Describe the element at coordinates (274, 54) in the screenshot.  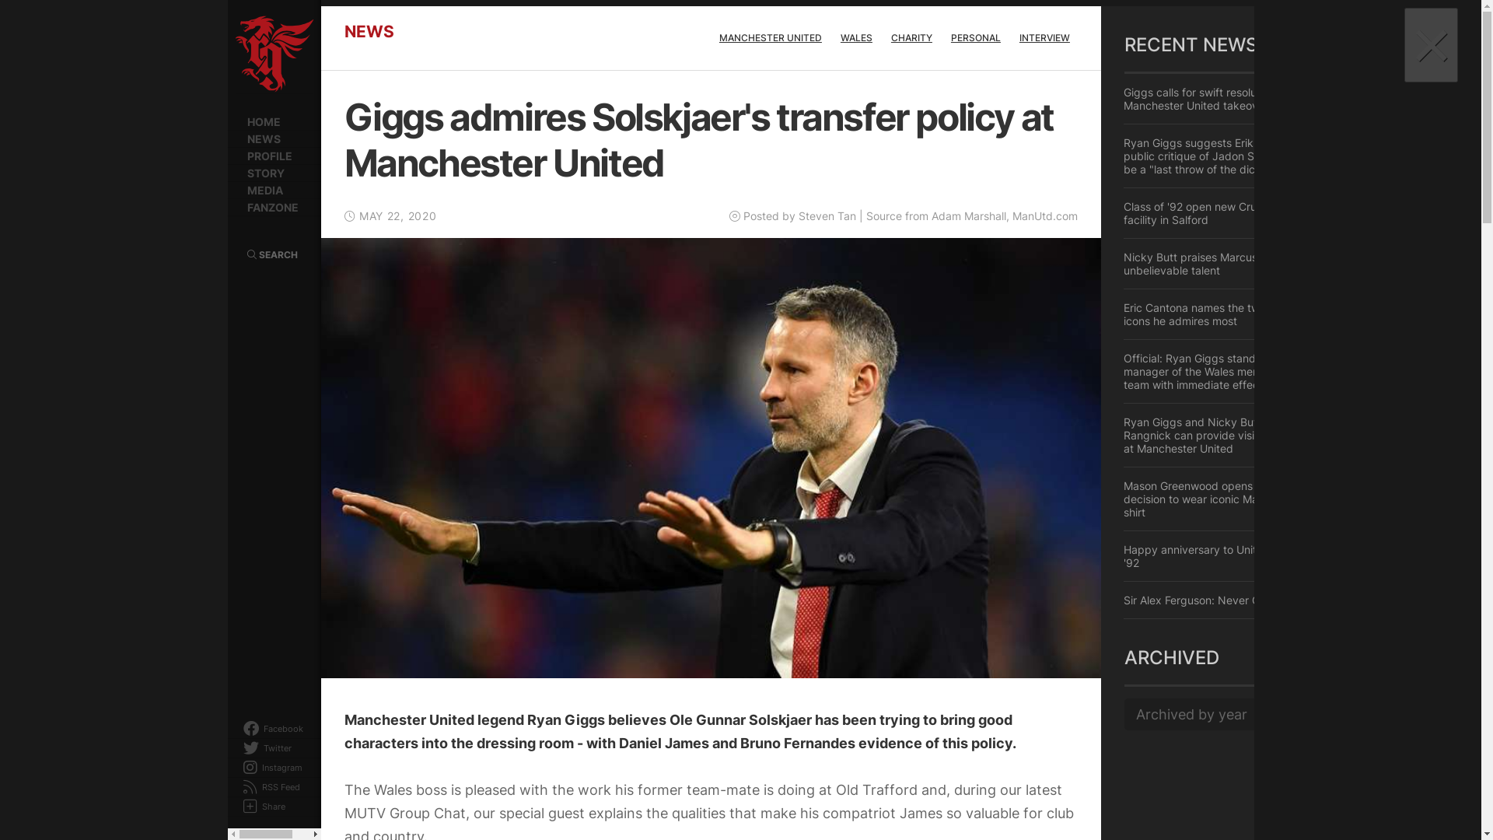
I see `Ryan Giggs | Manchester United & Wales` at that location.